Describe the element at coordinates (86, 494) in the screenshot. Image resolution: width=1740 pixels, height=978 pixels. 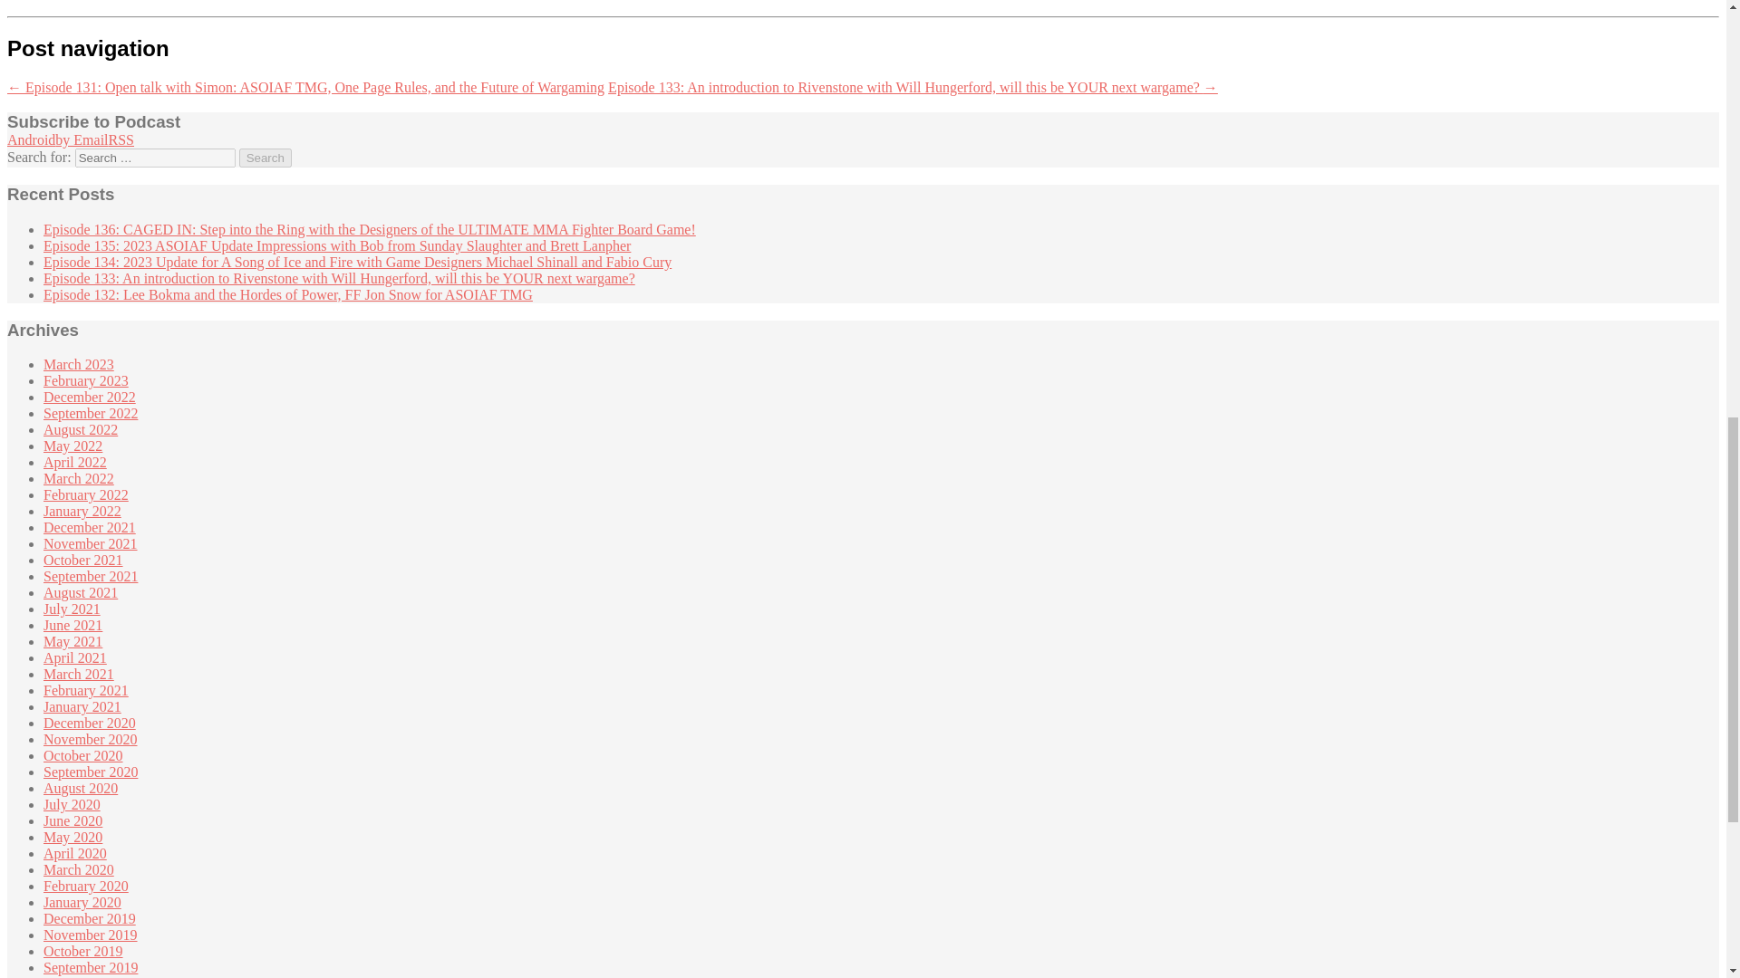
I see `February 2022` at that location.